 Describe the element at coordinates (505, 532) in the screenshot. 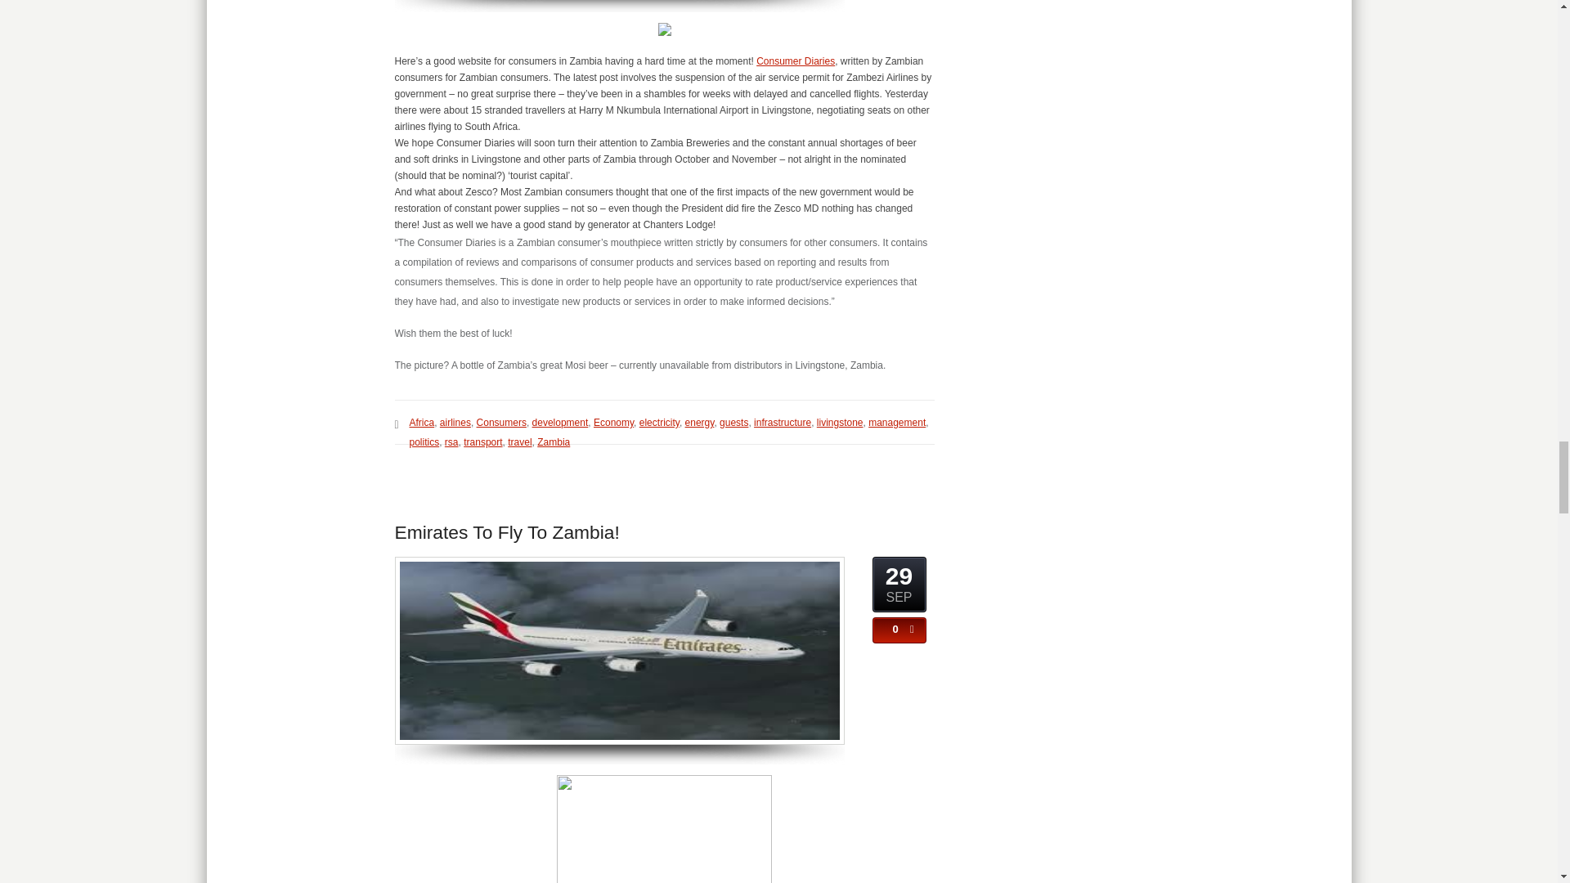

I see `Emirates To Fly To Zambia!` at that location.